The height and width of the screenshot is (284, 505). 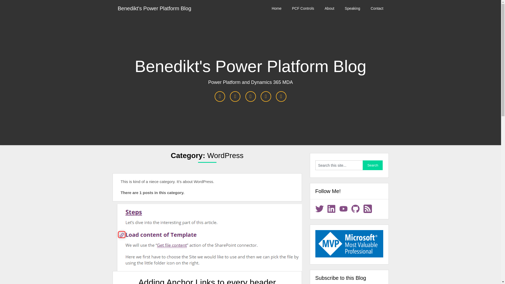 What do you see at coordinates (372, 165) in the screenshot?
I see `Search` at bounding box center [372, 165].